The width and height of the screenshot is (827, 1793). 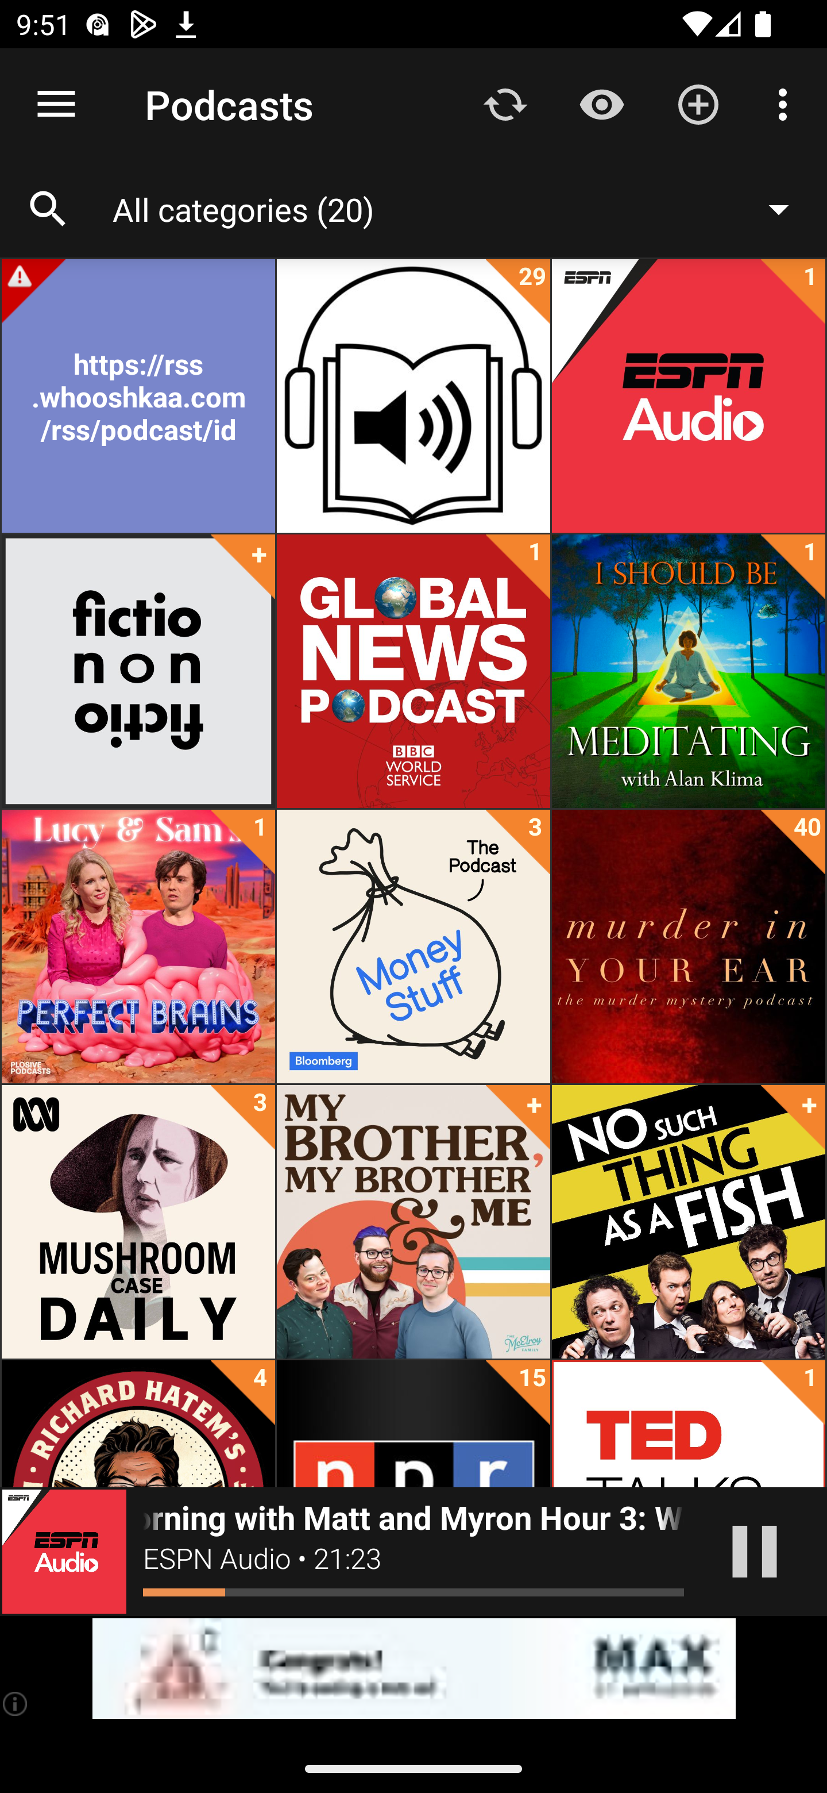 I want to click on Add new Podcast, so click(x=698, y=103).